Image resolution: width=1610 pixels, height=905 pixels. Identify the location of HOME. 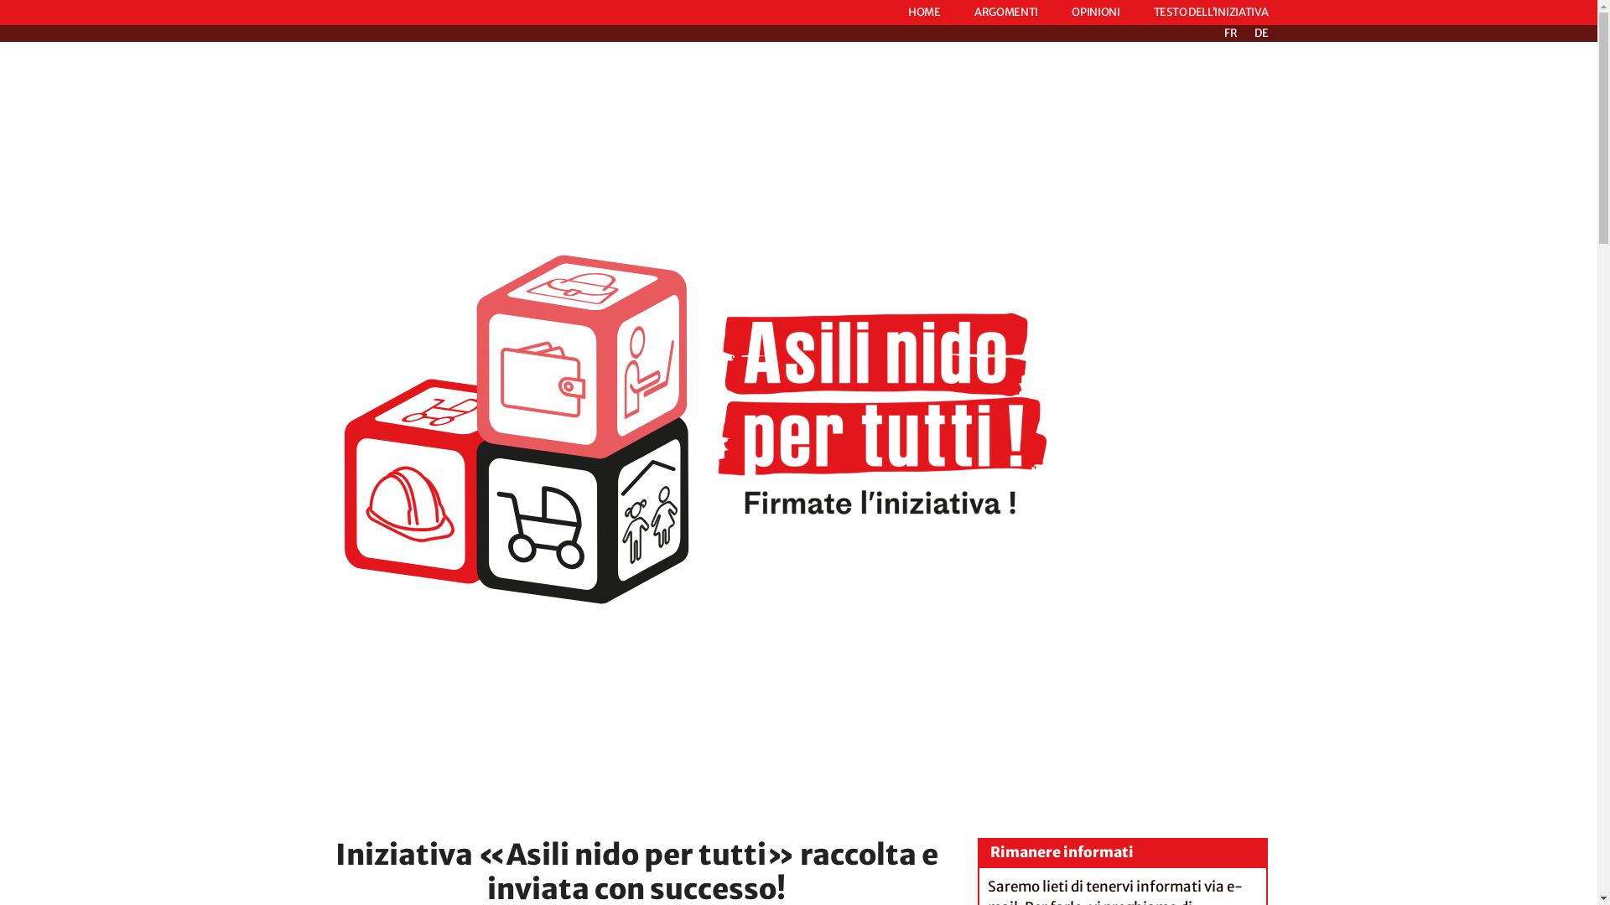
(924, 13).